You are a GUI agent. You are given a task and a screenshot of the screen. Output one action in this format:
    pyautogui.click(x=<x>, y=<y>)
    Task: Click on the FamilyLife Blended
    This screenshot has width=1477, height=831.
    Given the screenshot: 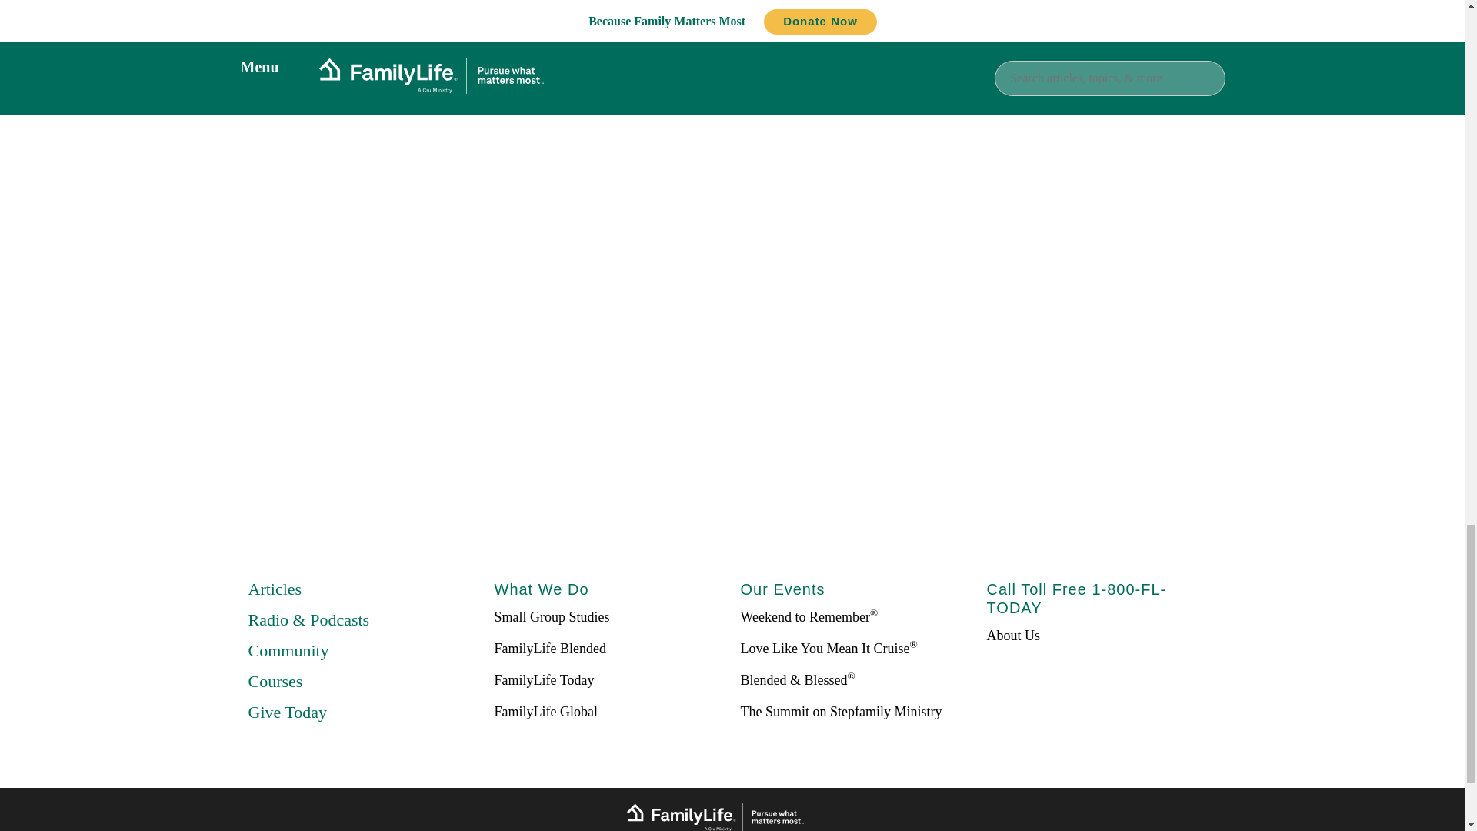 What is the action you would take?
    pyautogui.click(x=549, y=648)
    